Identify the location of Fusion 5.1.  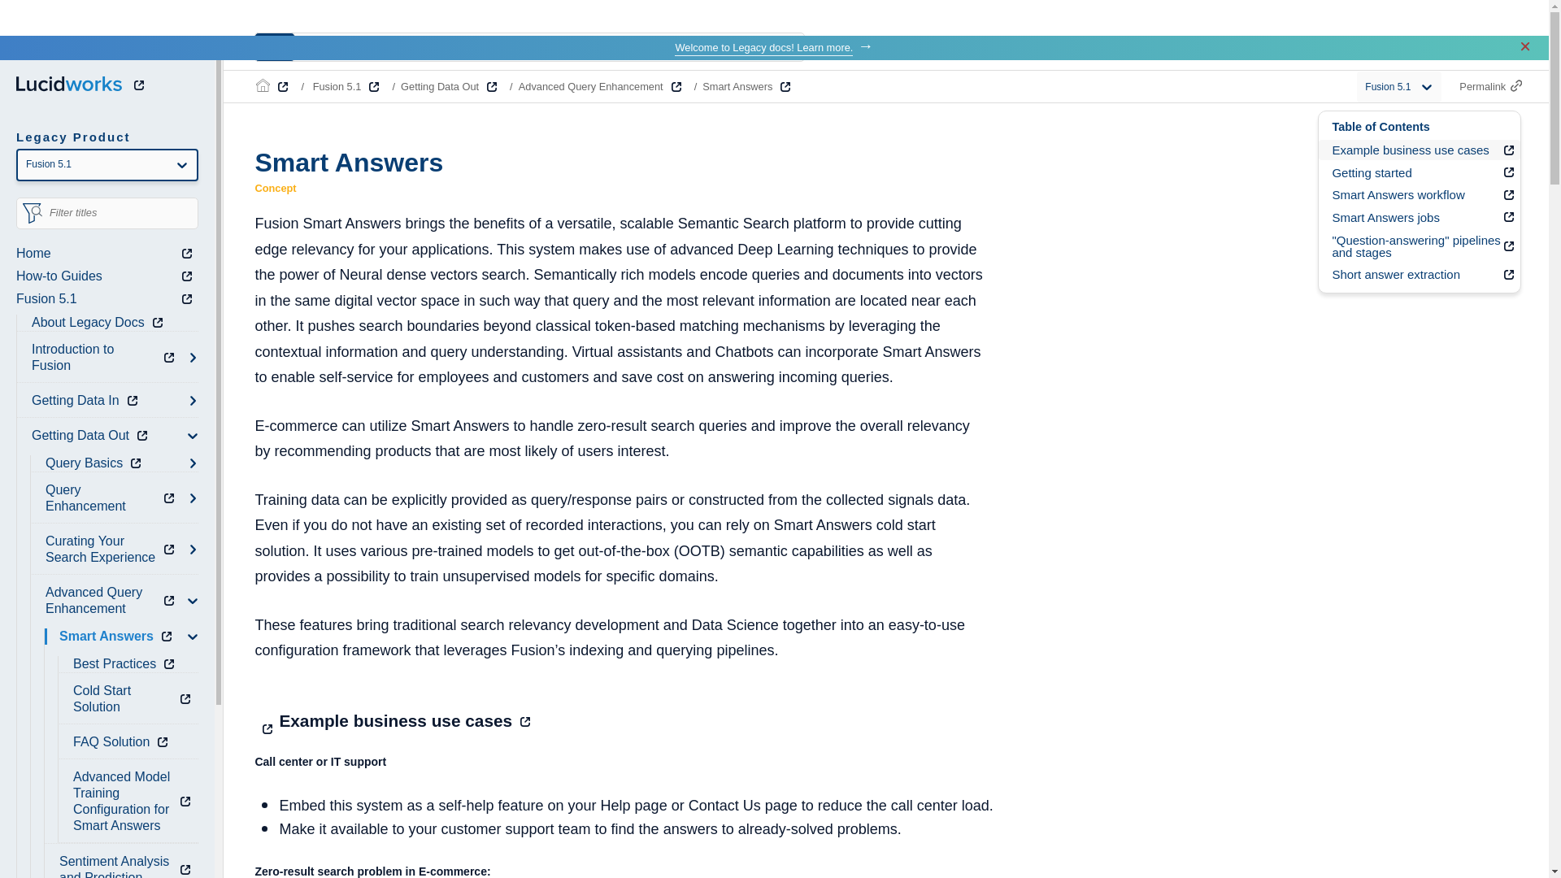
(107, 299).